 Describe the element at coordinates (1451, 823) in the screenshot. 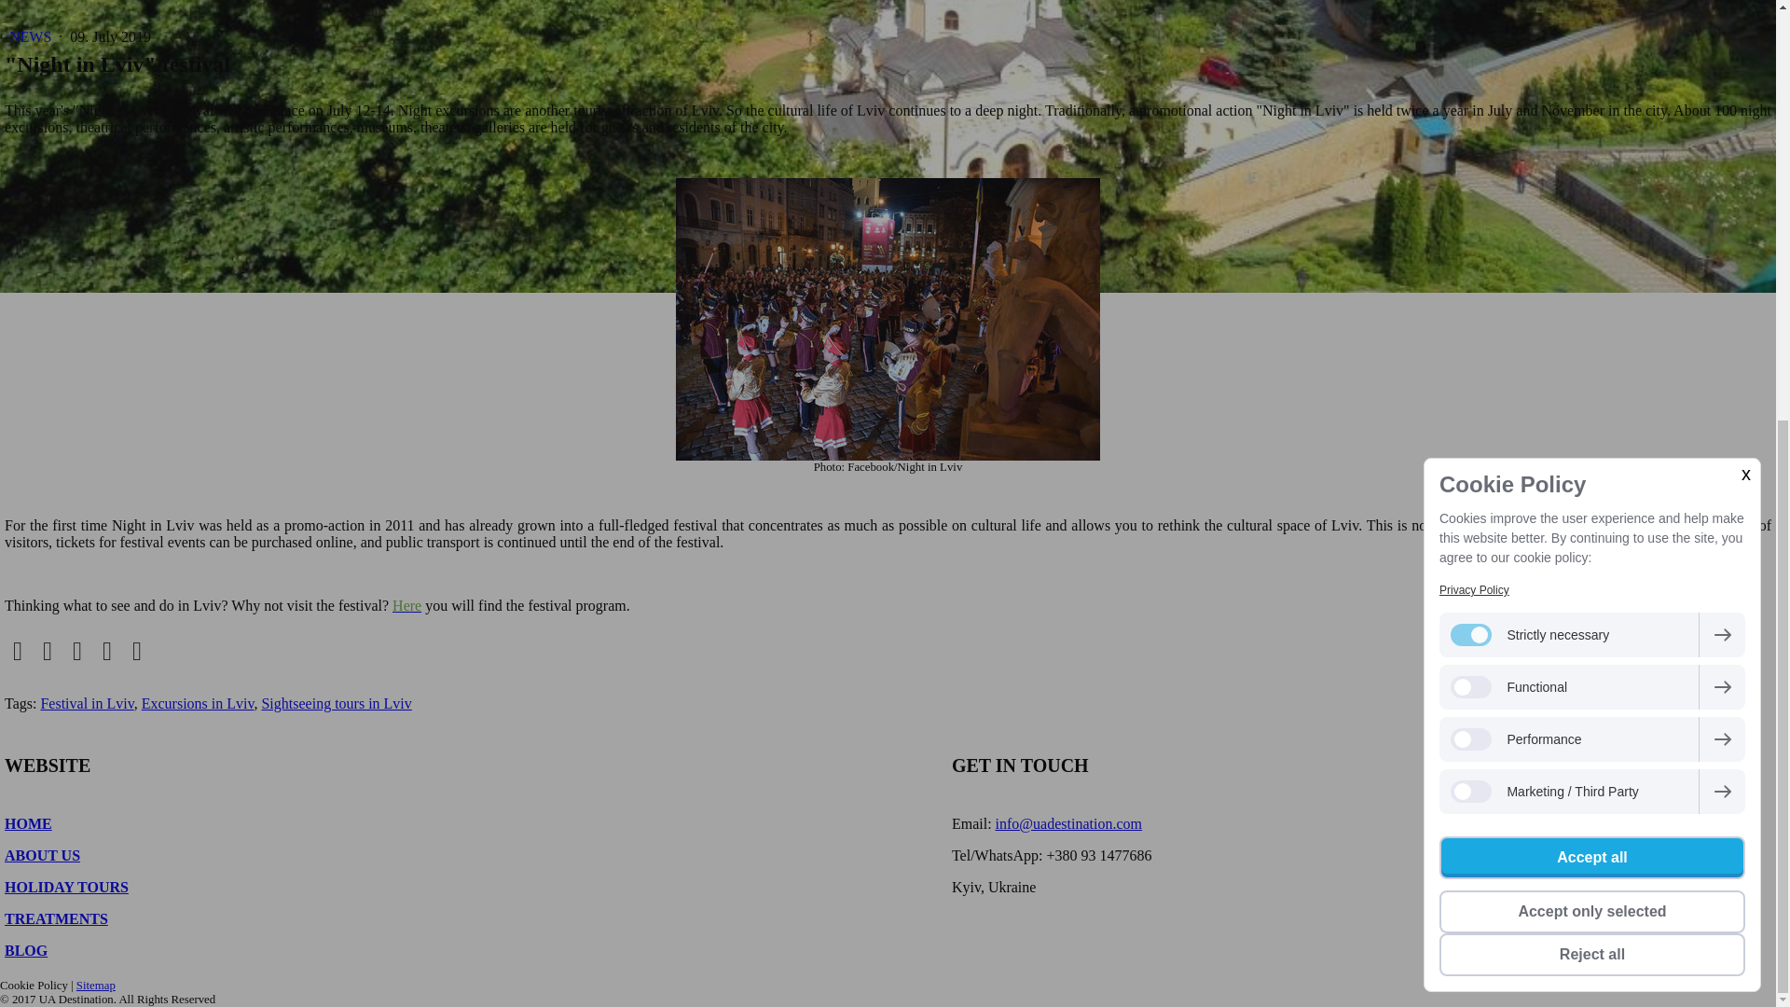

I see `FAQ` at that location.